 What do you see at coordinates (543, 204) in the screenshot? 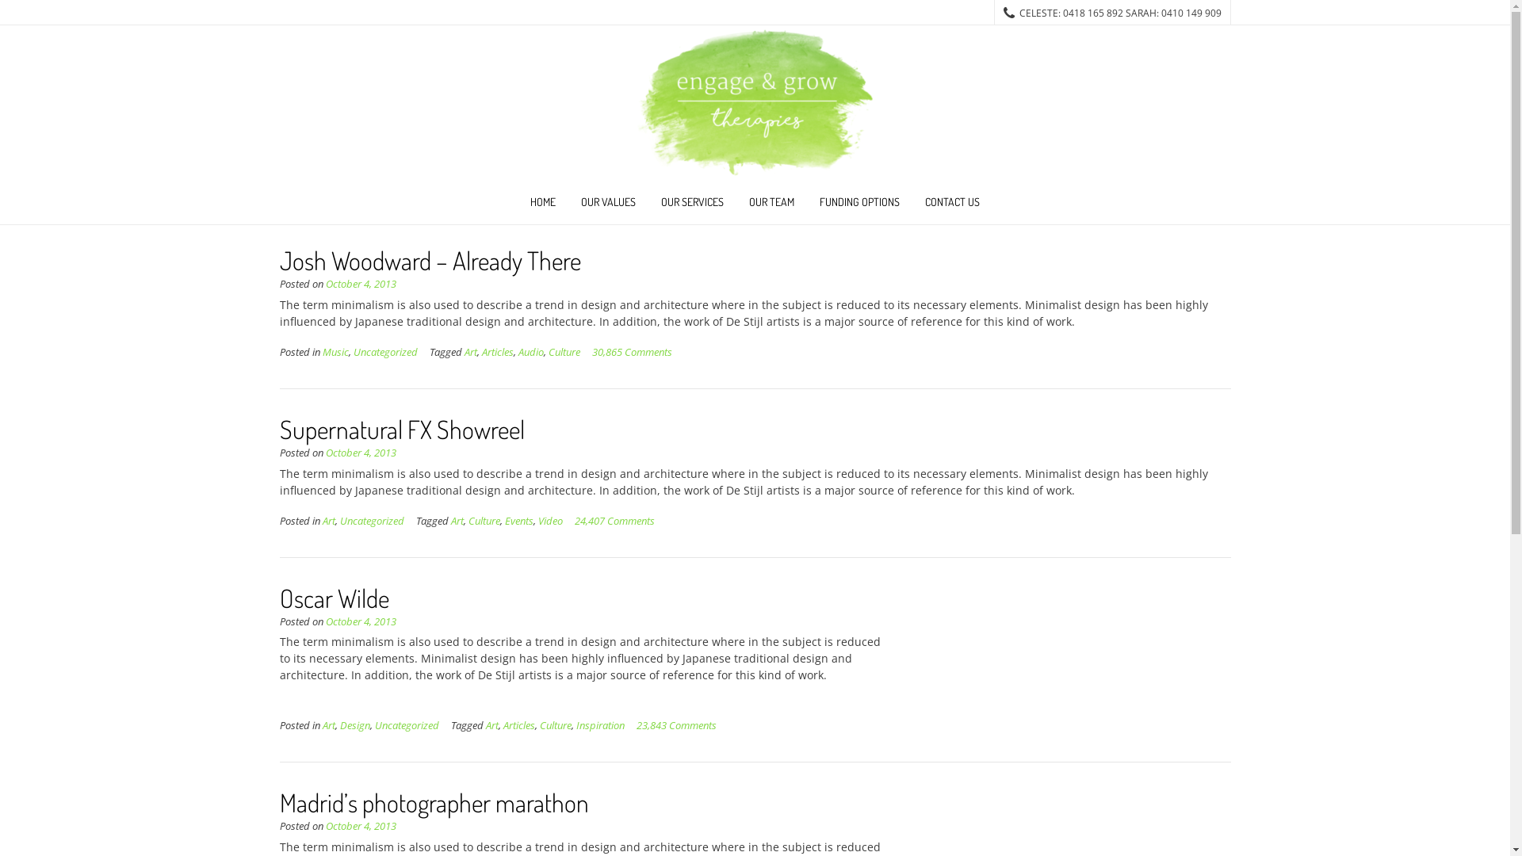
I see `HOME` at bounding box center [543, 204].